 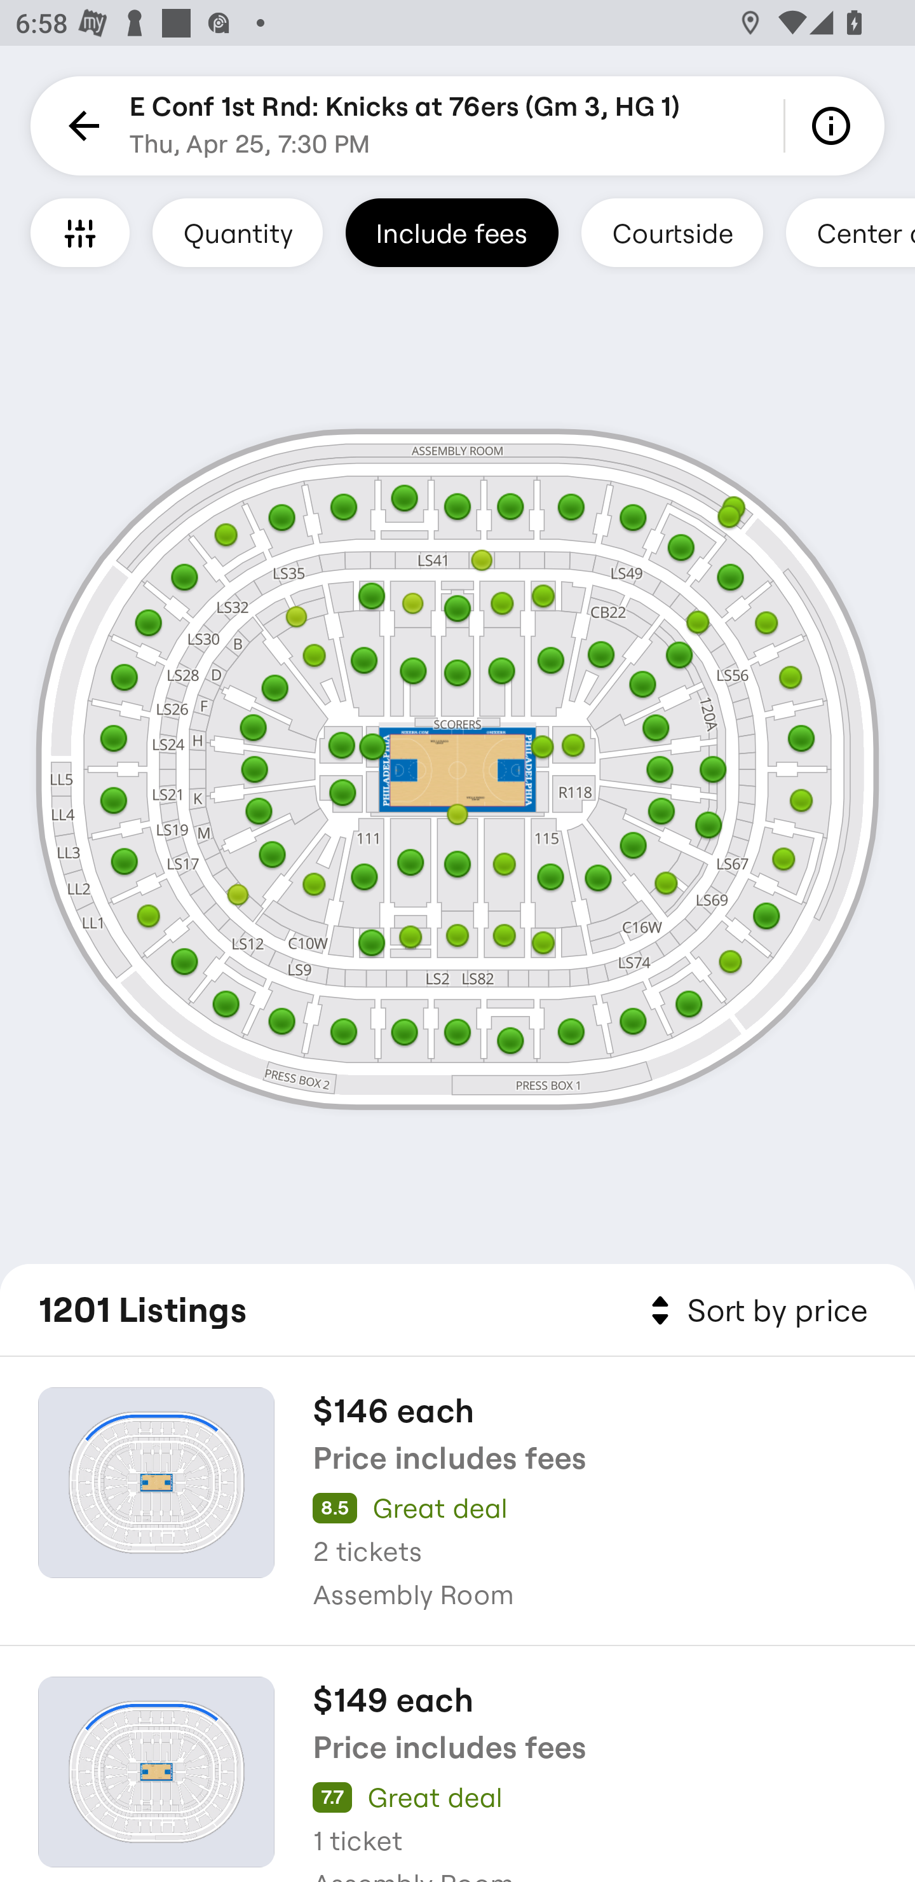 I want to click on Quantity, so click(x=238, y=232).